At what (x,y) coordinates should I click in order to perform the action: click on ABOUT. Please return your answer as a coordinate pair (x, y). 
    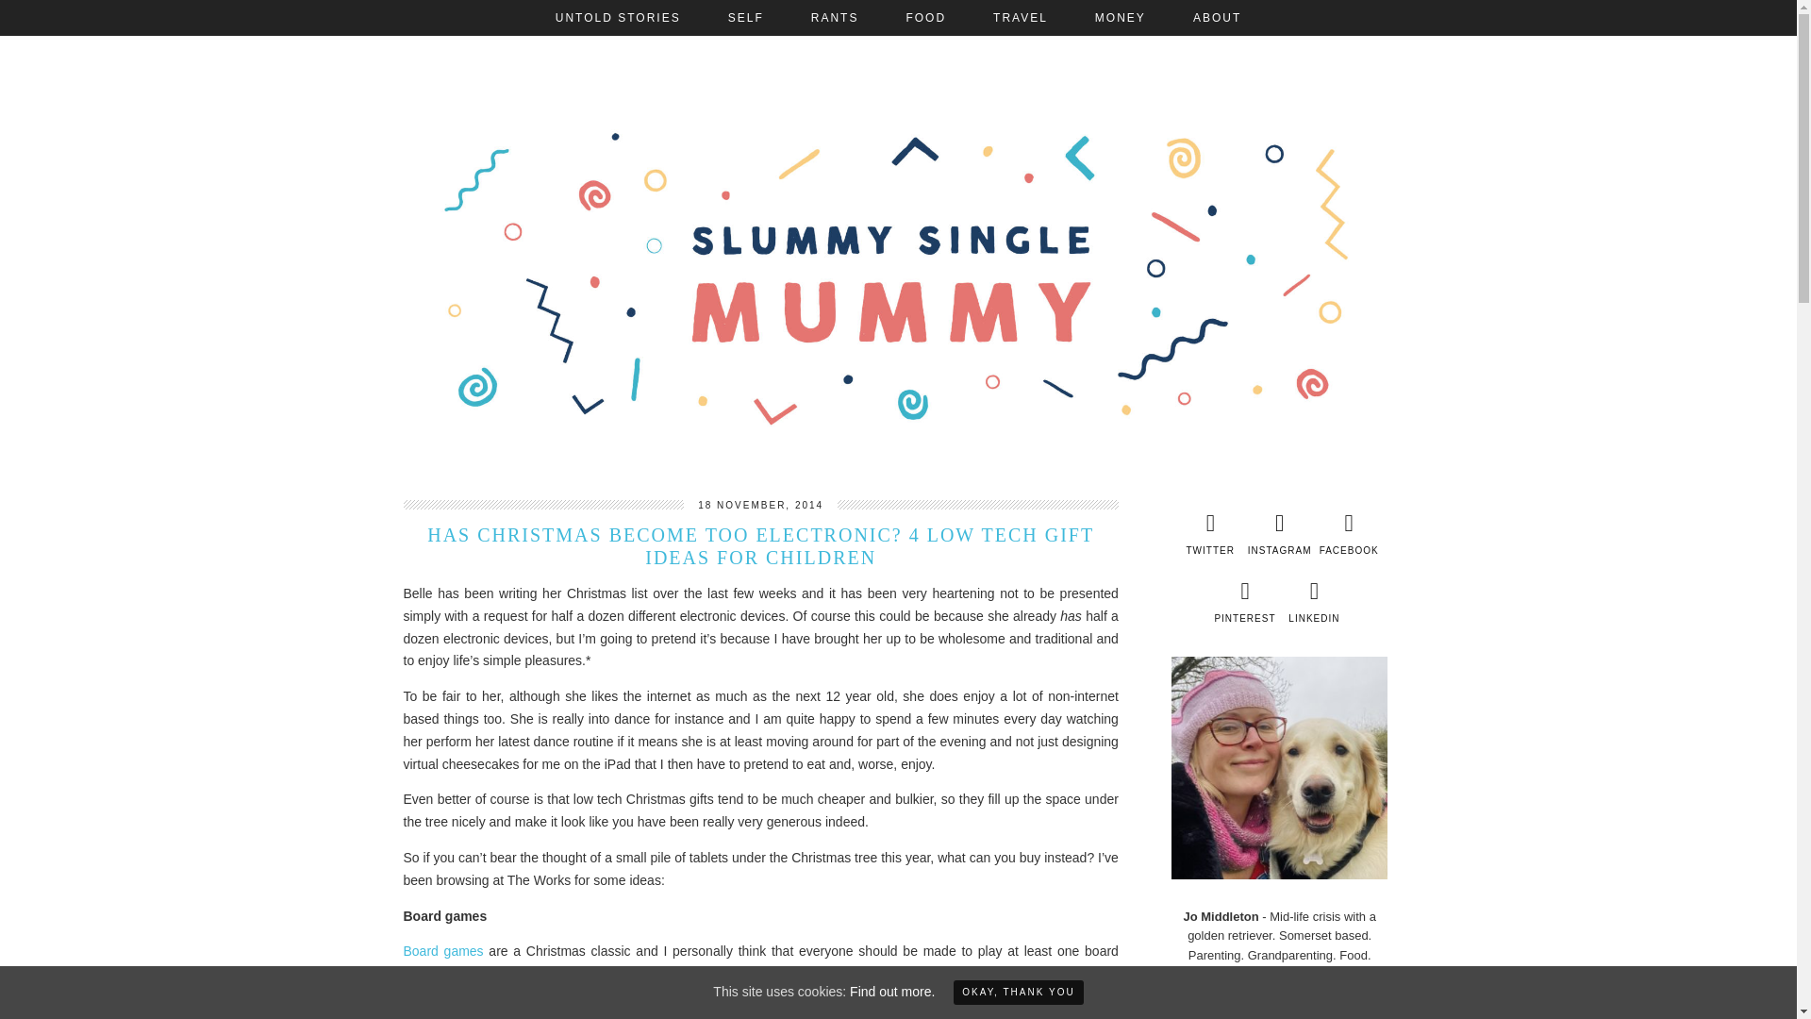
    Looking at the image, I should click on (1217, 17).